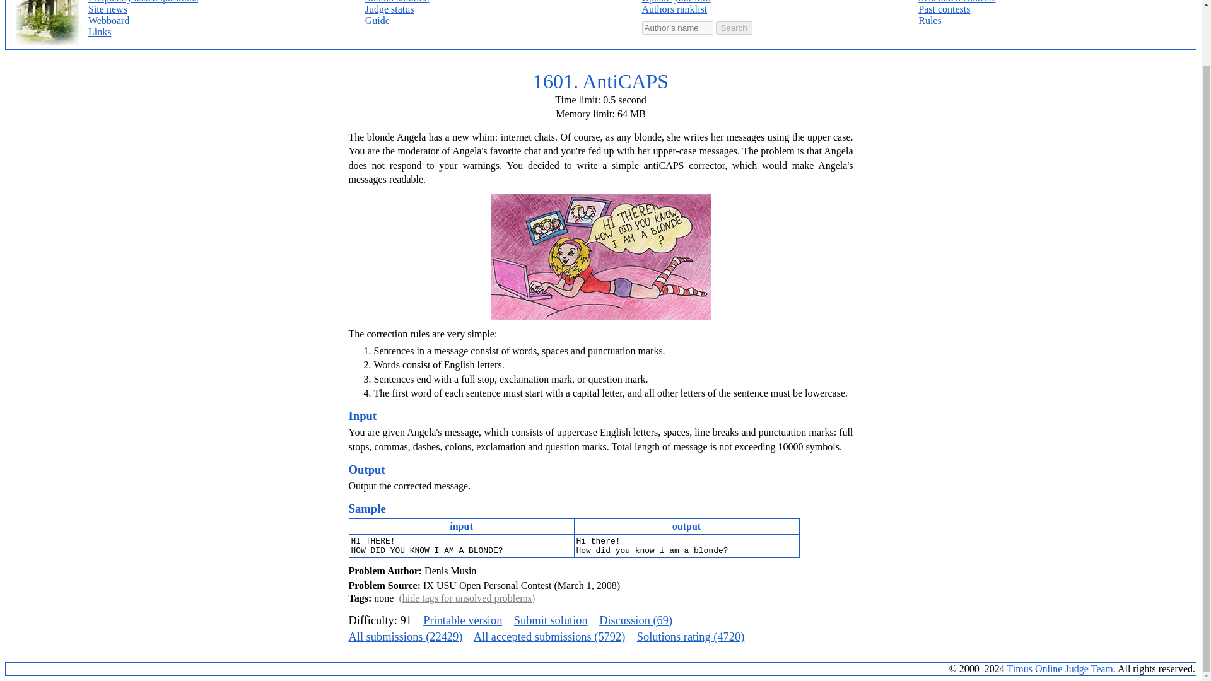 The height and width of the screenshot is (681, 1211). I want to click on Search, so click(734, 28).